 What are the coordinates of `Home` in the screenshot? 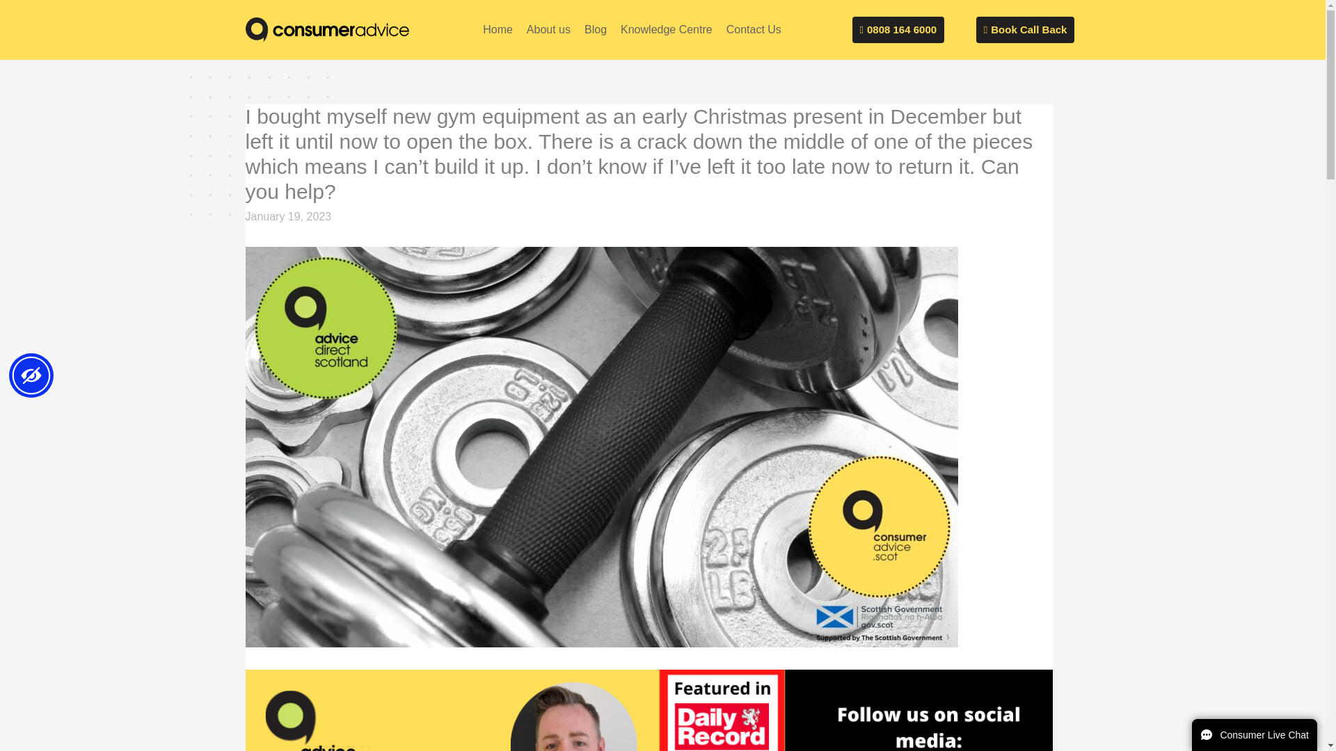 It's located at (497, 29).